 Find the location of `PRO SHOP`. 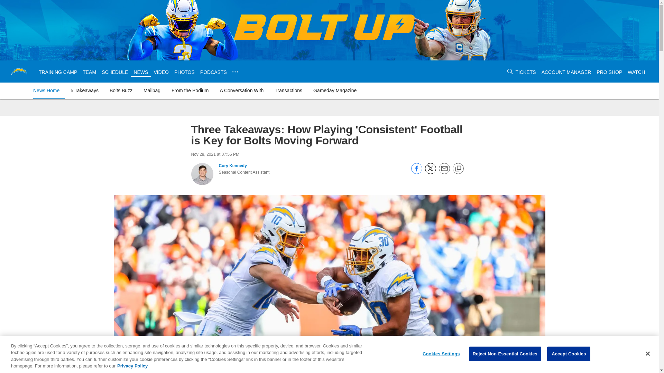

PRO SHOP is located at coordinates (609, 72).